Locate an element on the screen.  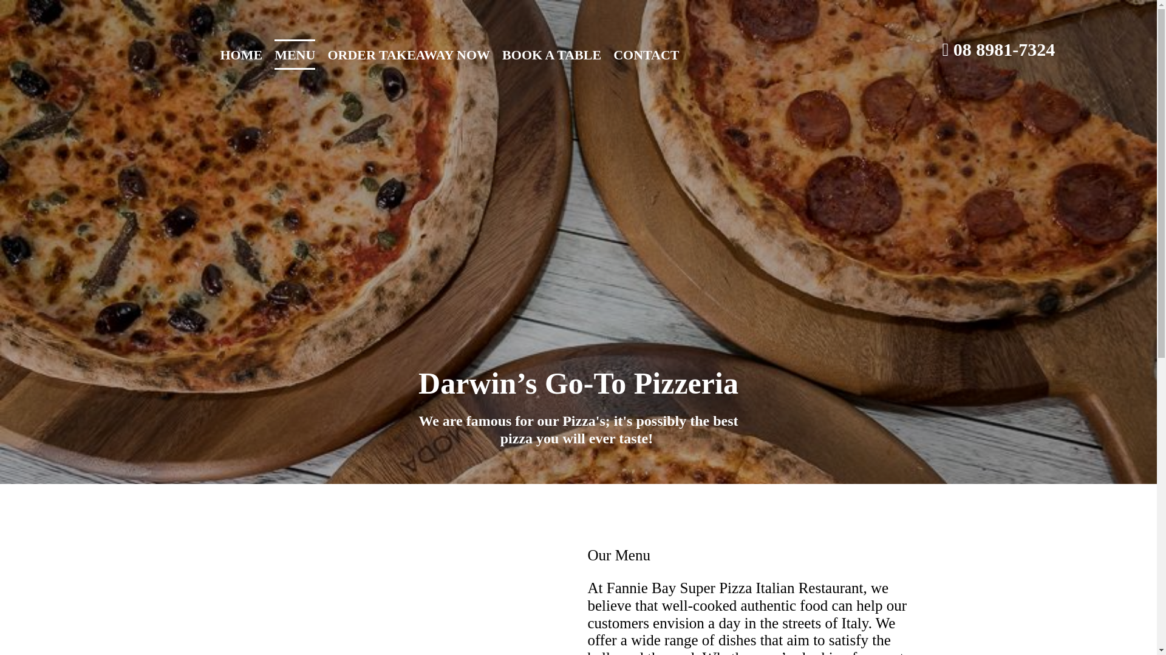
HOME is located at coordinates (241, 55).